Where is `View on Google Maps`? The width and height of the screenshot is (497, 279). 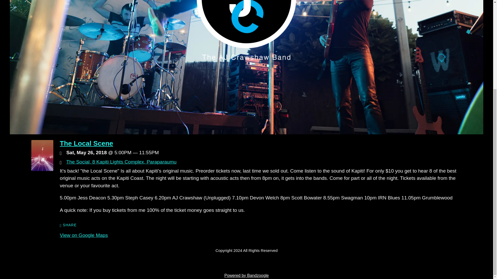 View on Google Maps is located at coordinates (84, 235).